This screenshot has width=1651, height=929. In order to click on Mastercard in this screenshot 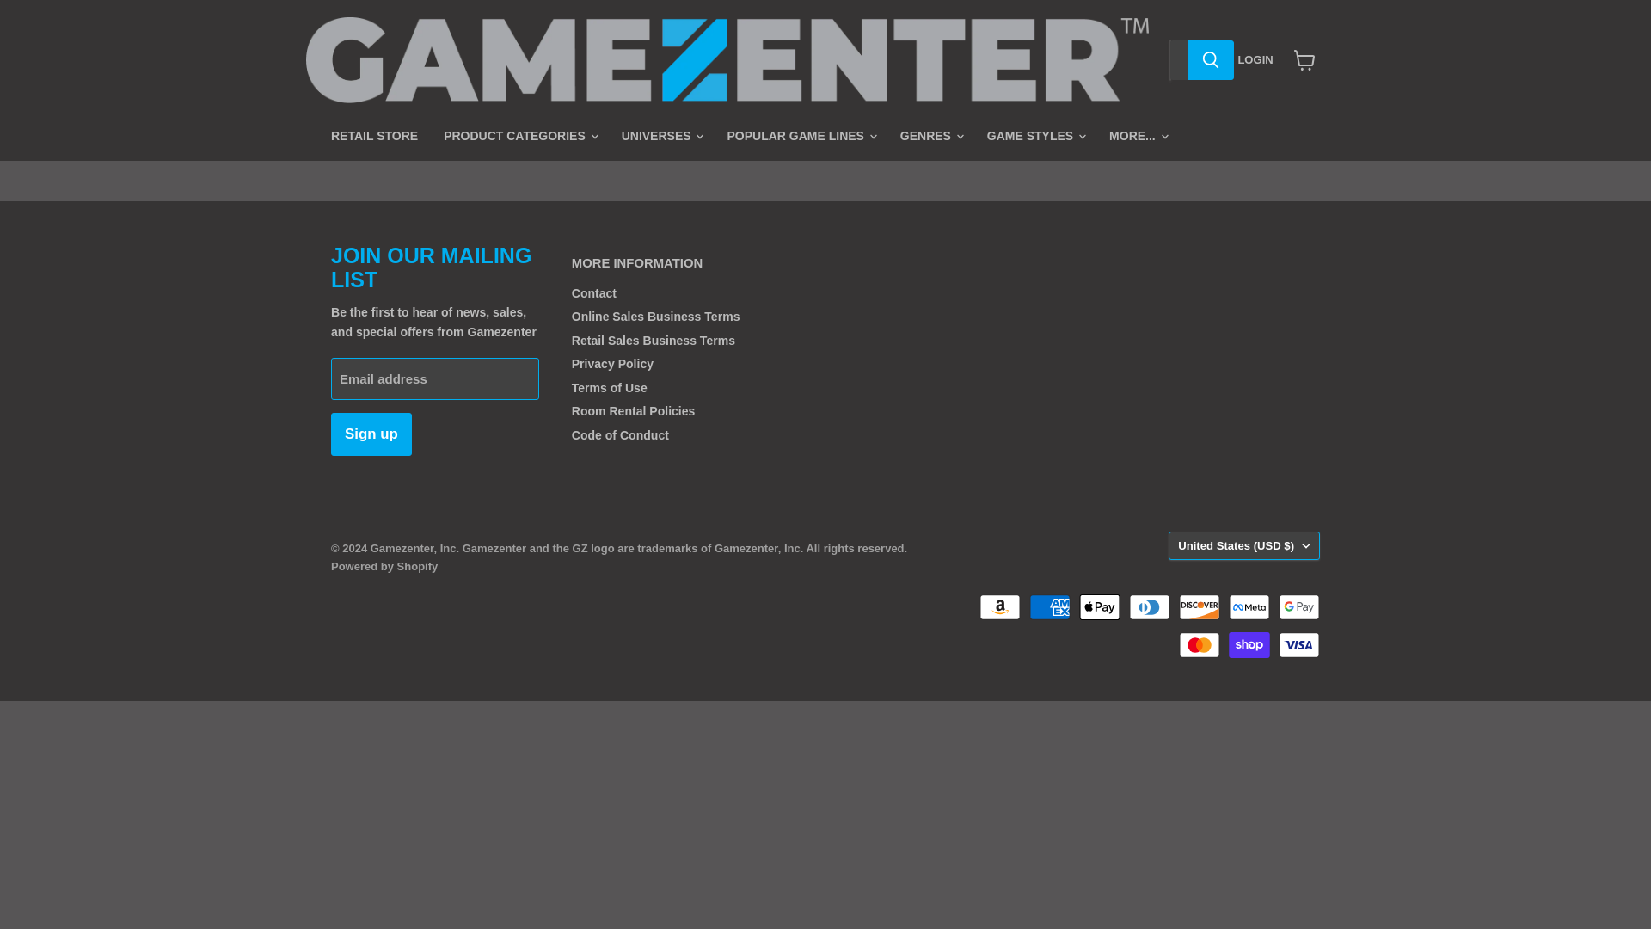, I will do `click(1199, 645)`.